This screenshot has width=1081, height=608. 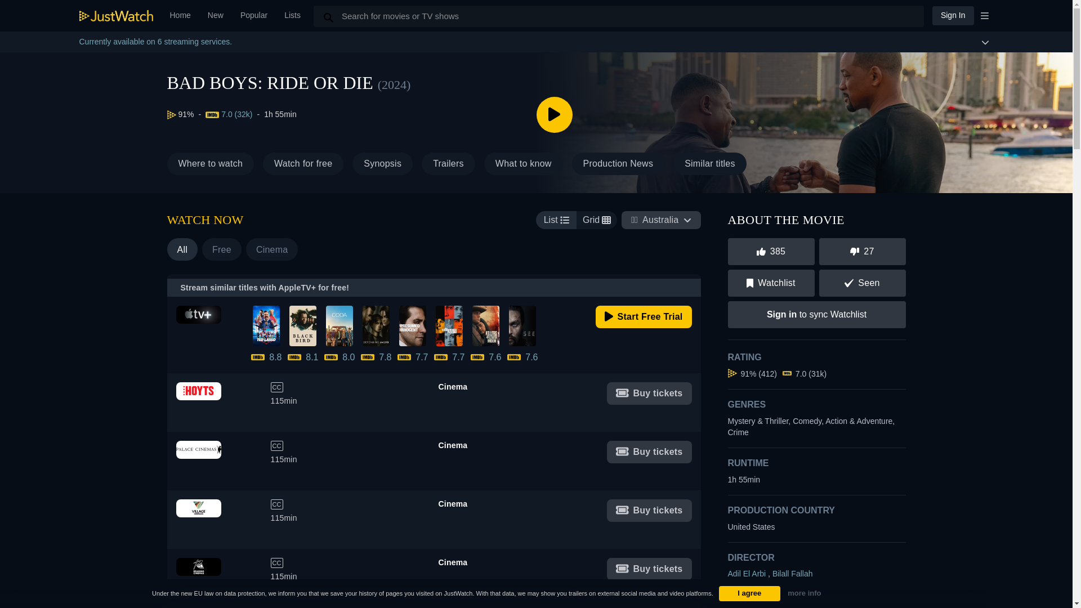 I want to click on Sign In, so click(x=180, y=16).